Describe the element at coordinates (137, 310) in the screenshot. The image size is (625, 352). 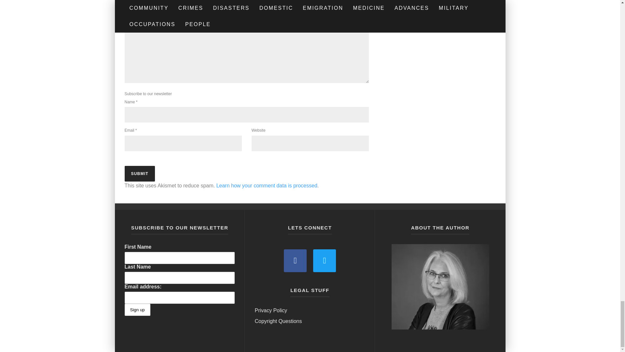
I see `Sign up` at that location.